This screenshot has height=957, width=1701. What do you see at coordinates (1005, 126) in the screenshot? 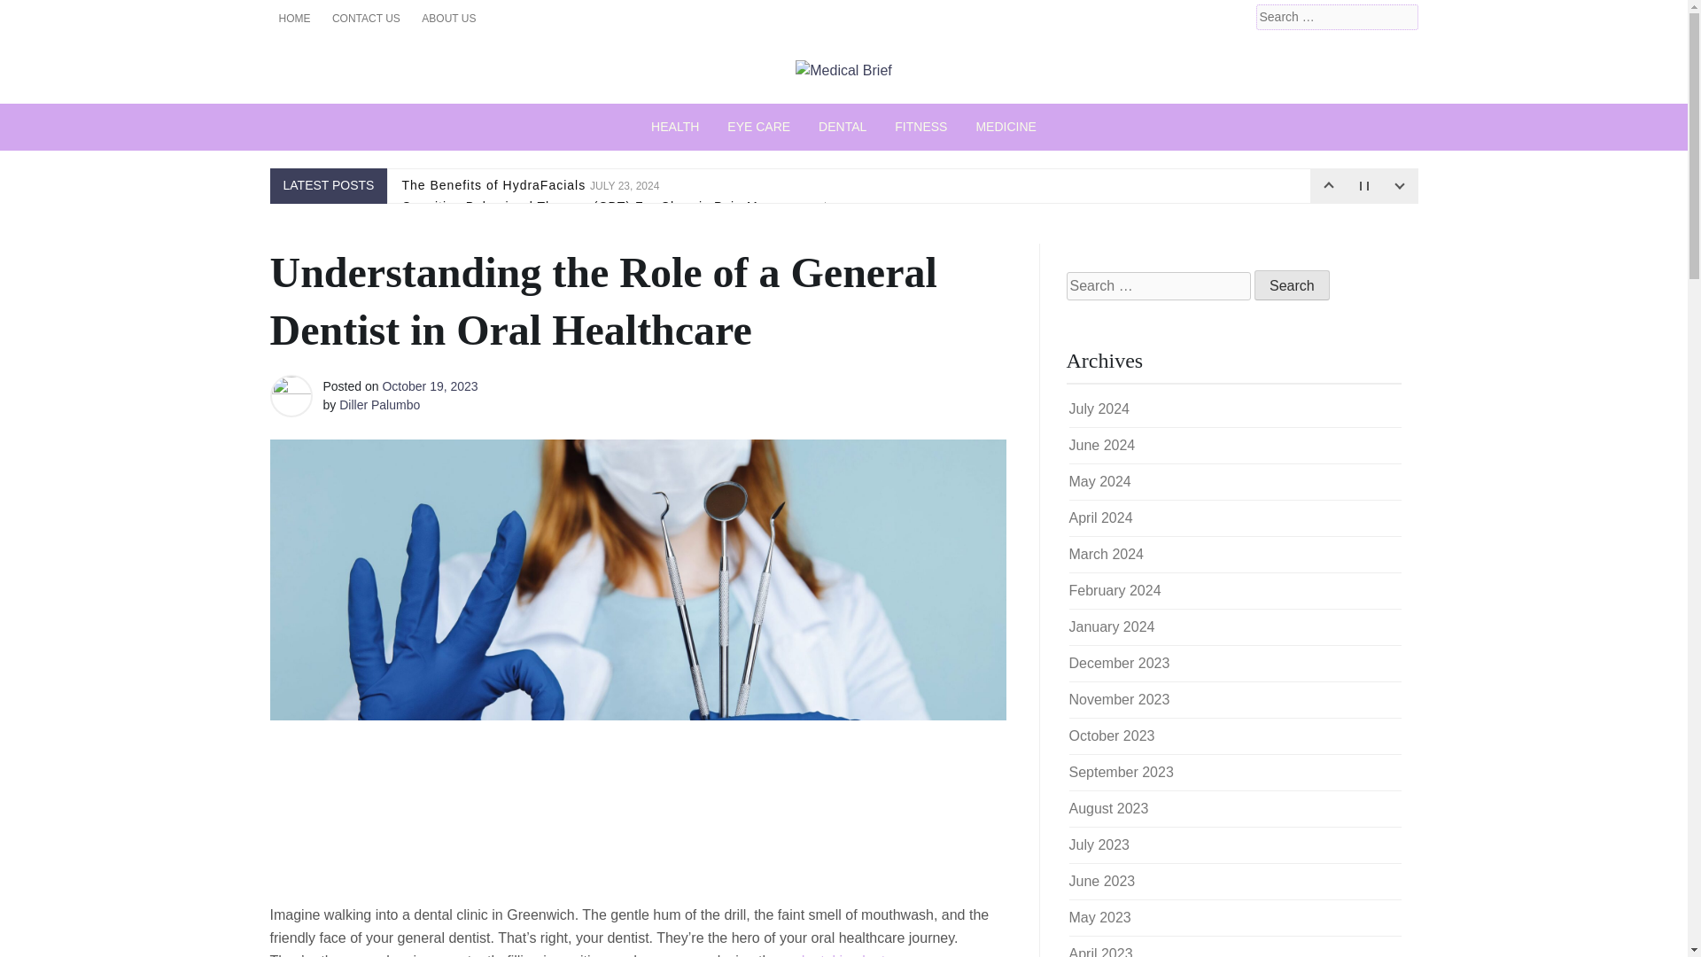
I see `MEDICINE` at bounding box center [1005, 126].